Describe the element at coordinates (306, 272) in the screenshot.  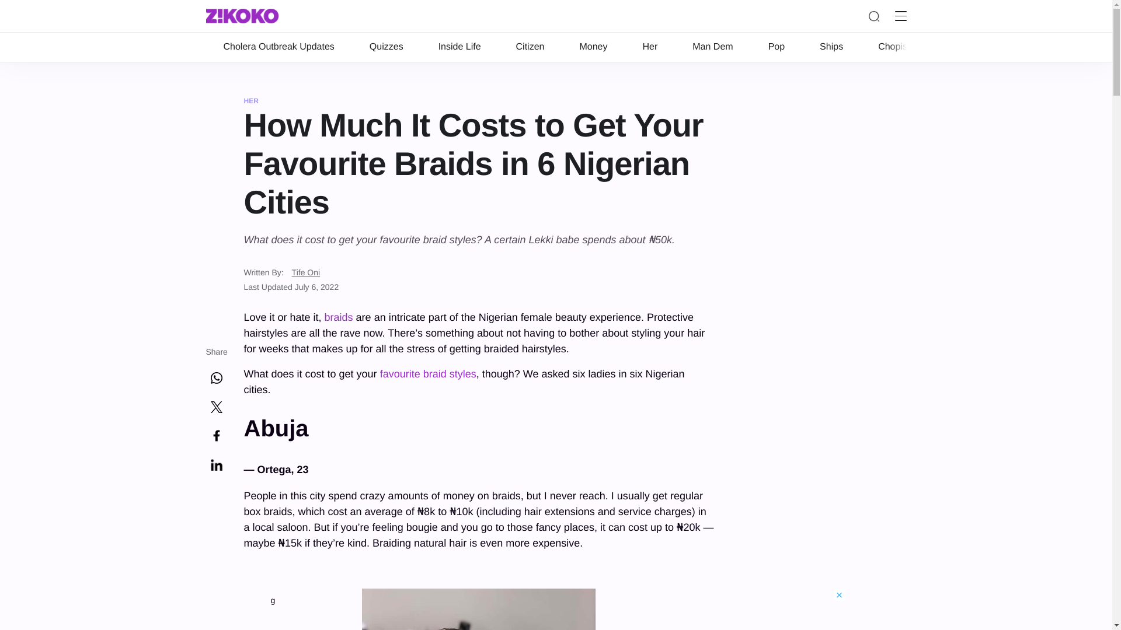
I see `Posts by Tife Oni` at that location.